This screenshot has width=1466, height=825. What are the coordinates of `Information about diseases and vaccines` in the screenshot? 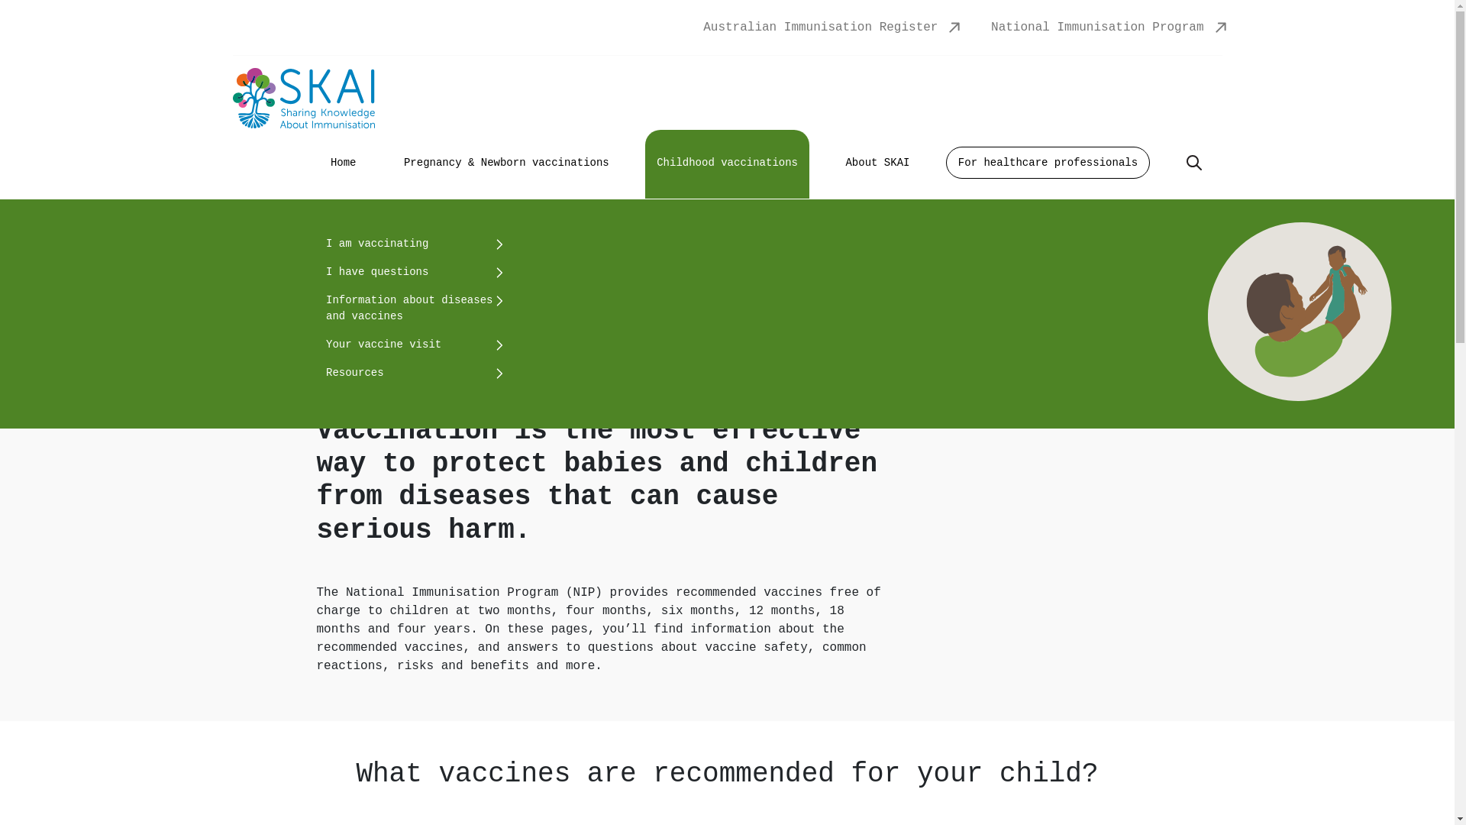 It's located at (412, 309).